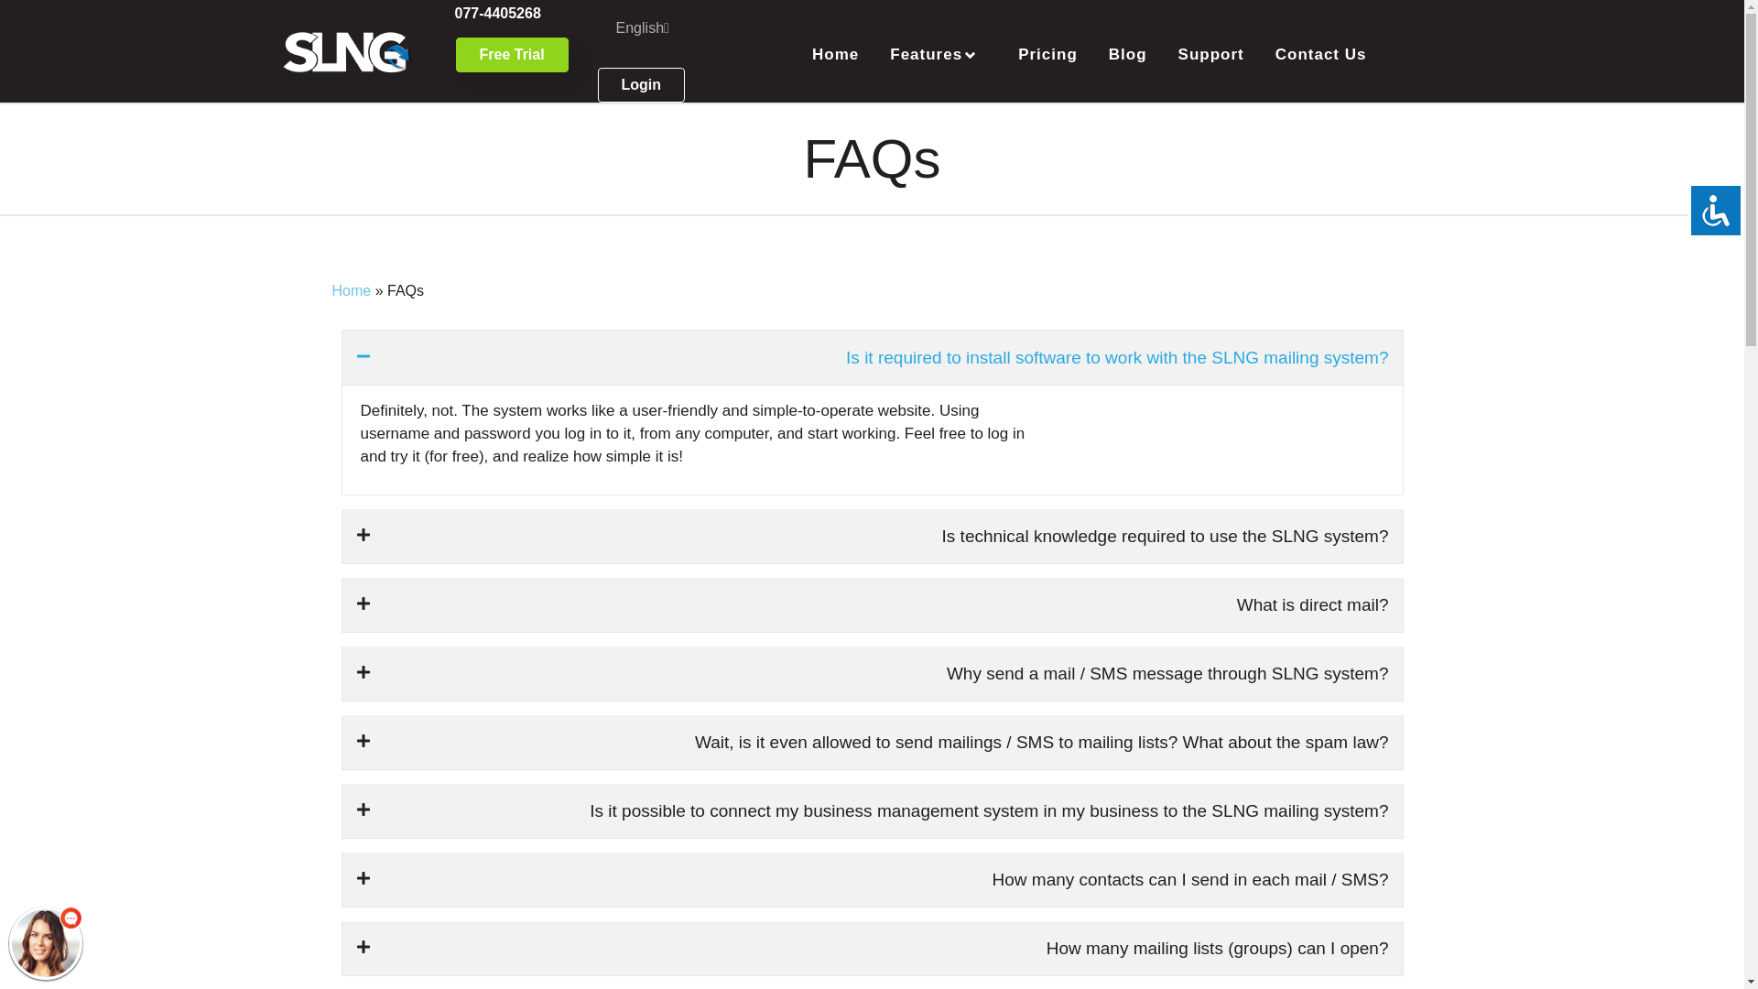  What do you see at coordinates (1210, 55) in the screenshot?
I see `Support` at bounding box center [1210, 55].